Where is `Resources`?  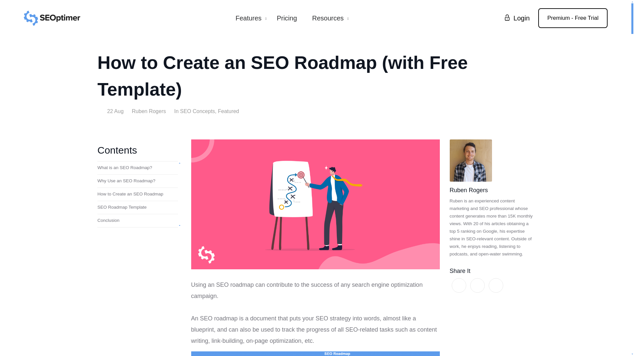 Resources is located at coordinates (328, 18).